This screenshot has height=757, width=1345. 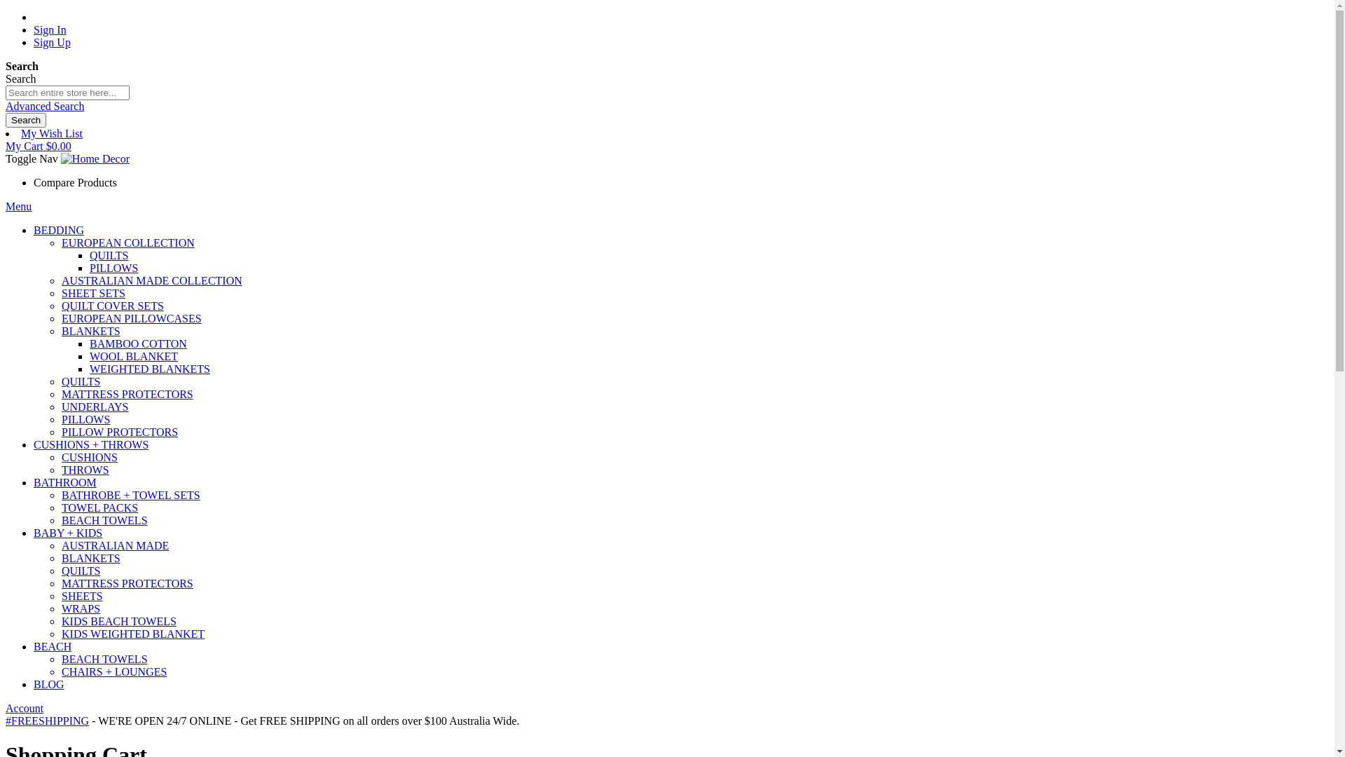 What do you see at coordinates (115, 545) in the screenshot?
I see `AUSTRALIAN MADE` at bounding box center [115, 545].